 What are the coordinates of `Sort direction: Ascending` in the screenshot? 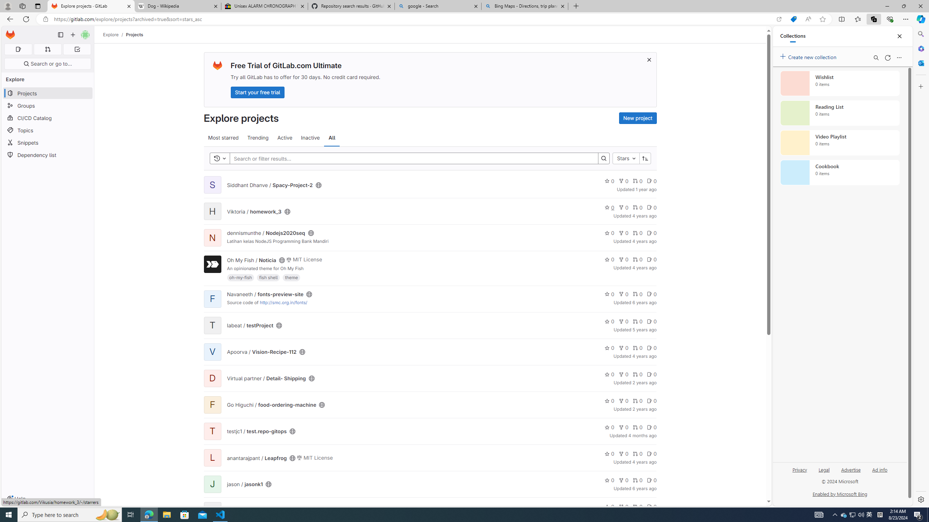 It's located at (645, 158).